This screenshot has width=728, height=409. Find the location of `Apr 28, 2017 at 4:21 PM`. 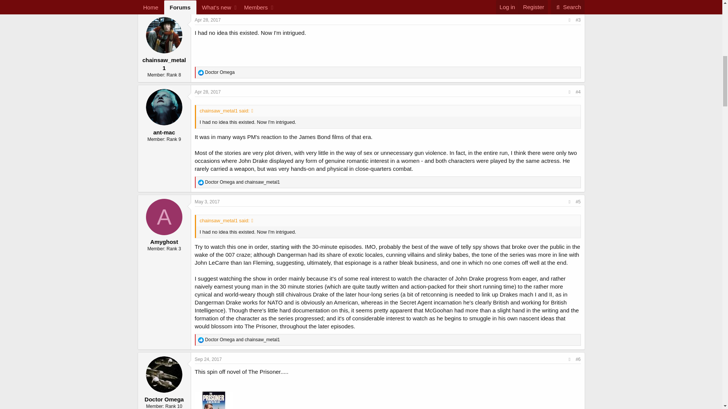

Apr 28, 2017 at 4:21 PM is located at coordinates (208, 20).